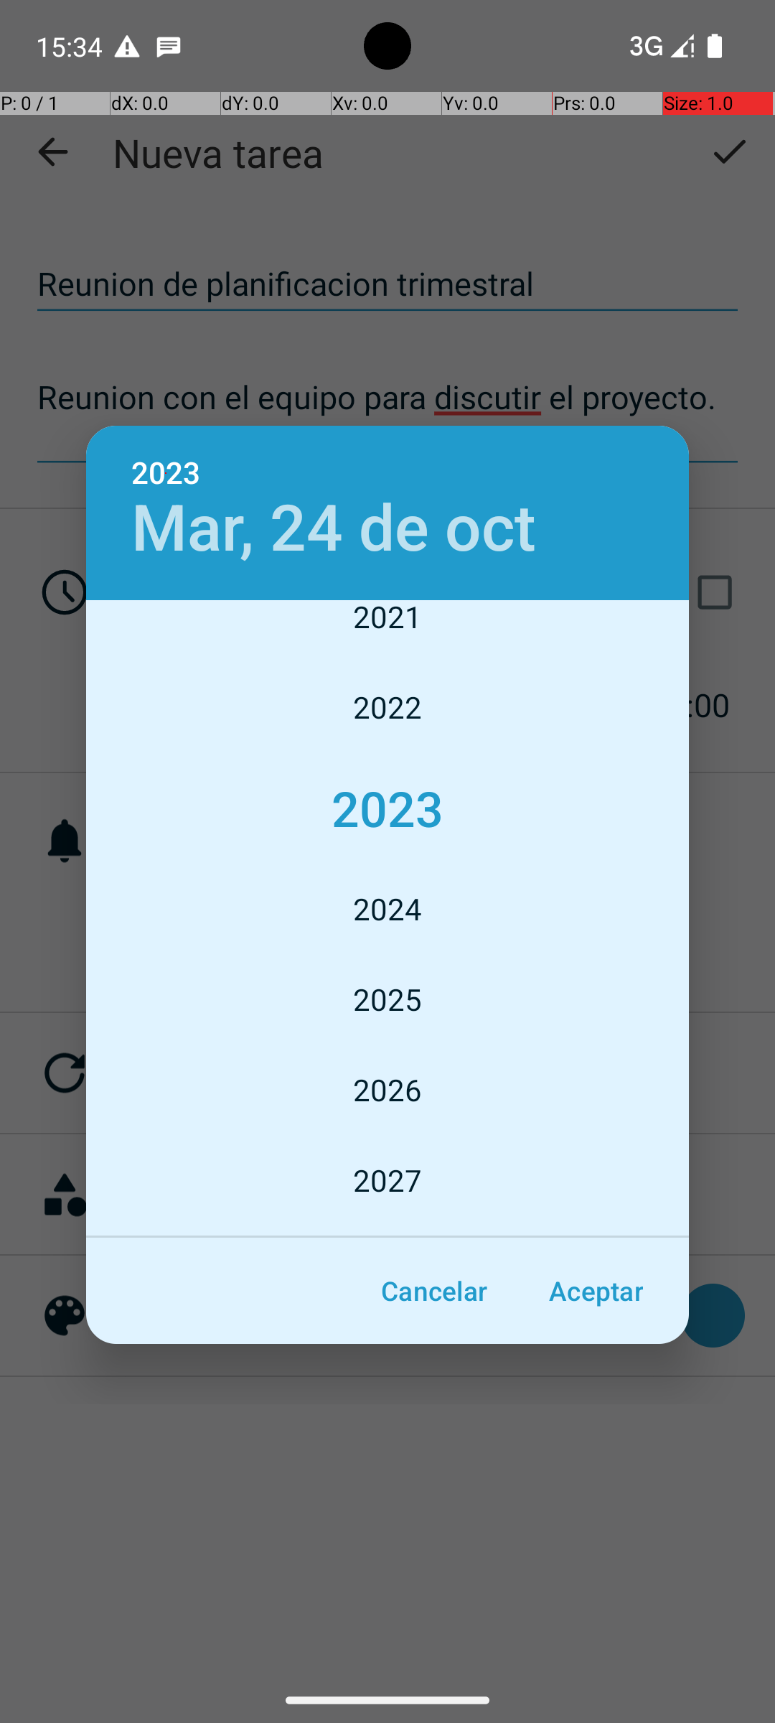 The height and width of the screenshot is (1723, 775). Describe the element at coordinates (596, 1291) in the screenshot. I see `Aceptar` at that location.